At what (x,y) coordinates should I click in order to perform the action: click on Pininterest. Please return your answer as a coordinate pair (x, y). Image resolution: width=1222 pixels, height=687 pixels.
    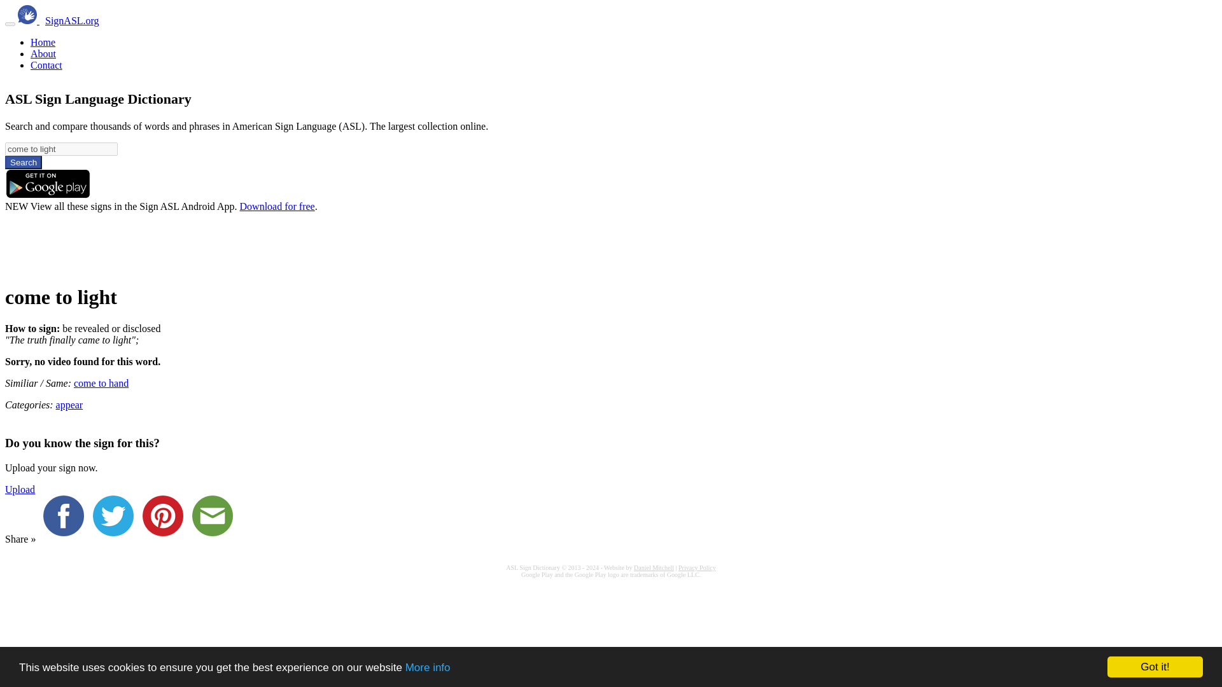
    Looking at the image, I should click on (165, 539).